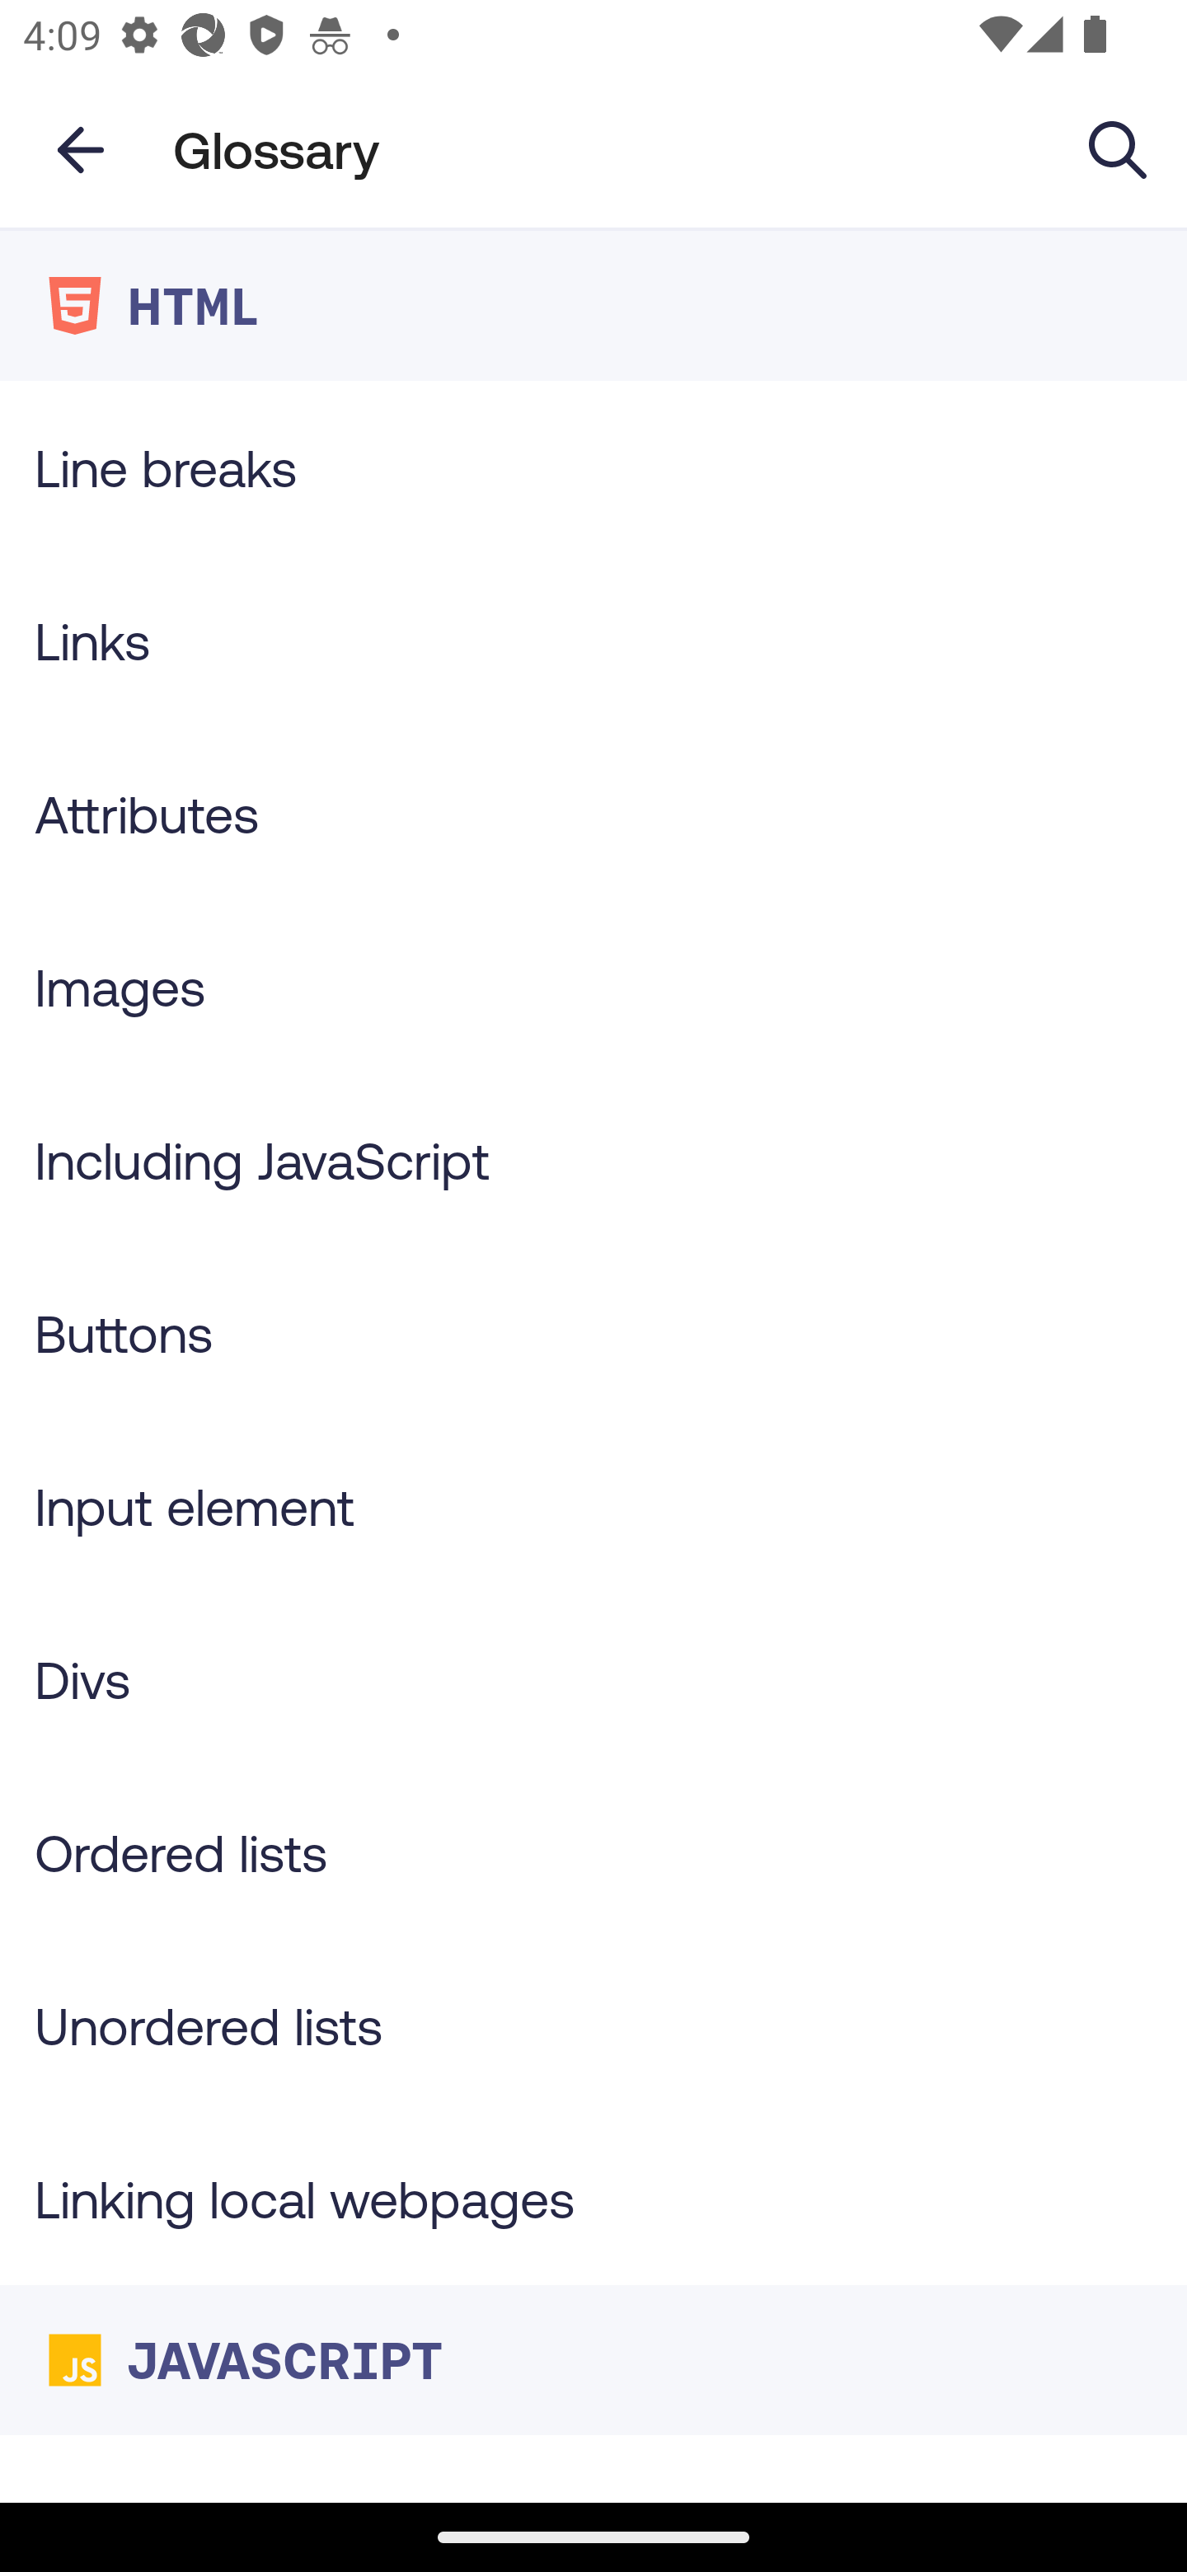 This screenshot has width=1187, height=2572. What do you see at coordinates (593, 814) in the screenshot?
I see `Attributes` at bounding box center [593, 814].